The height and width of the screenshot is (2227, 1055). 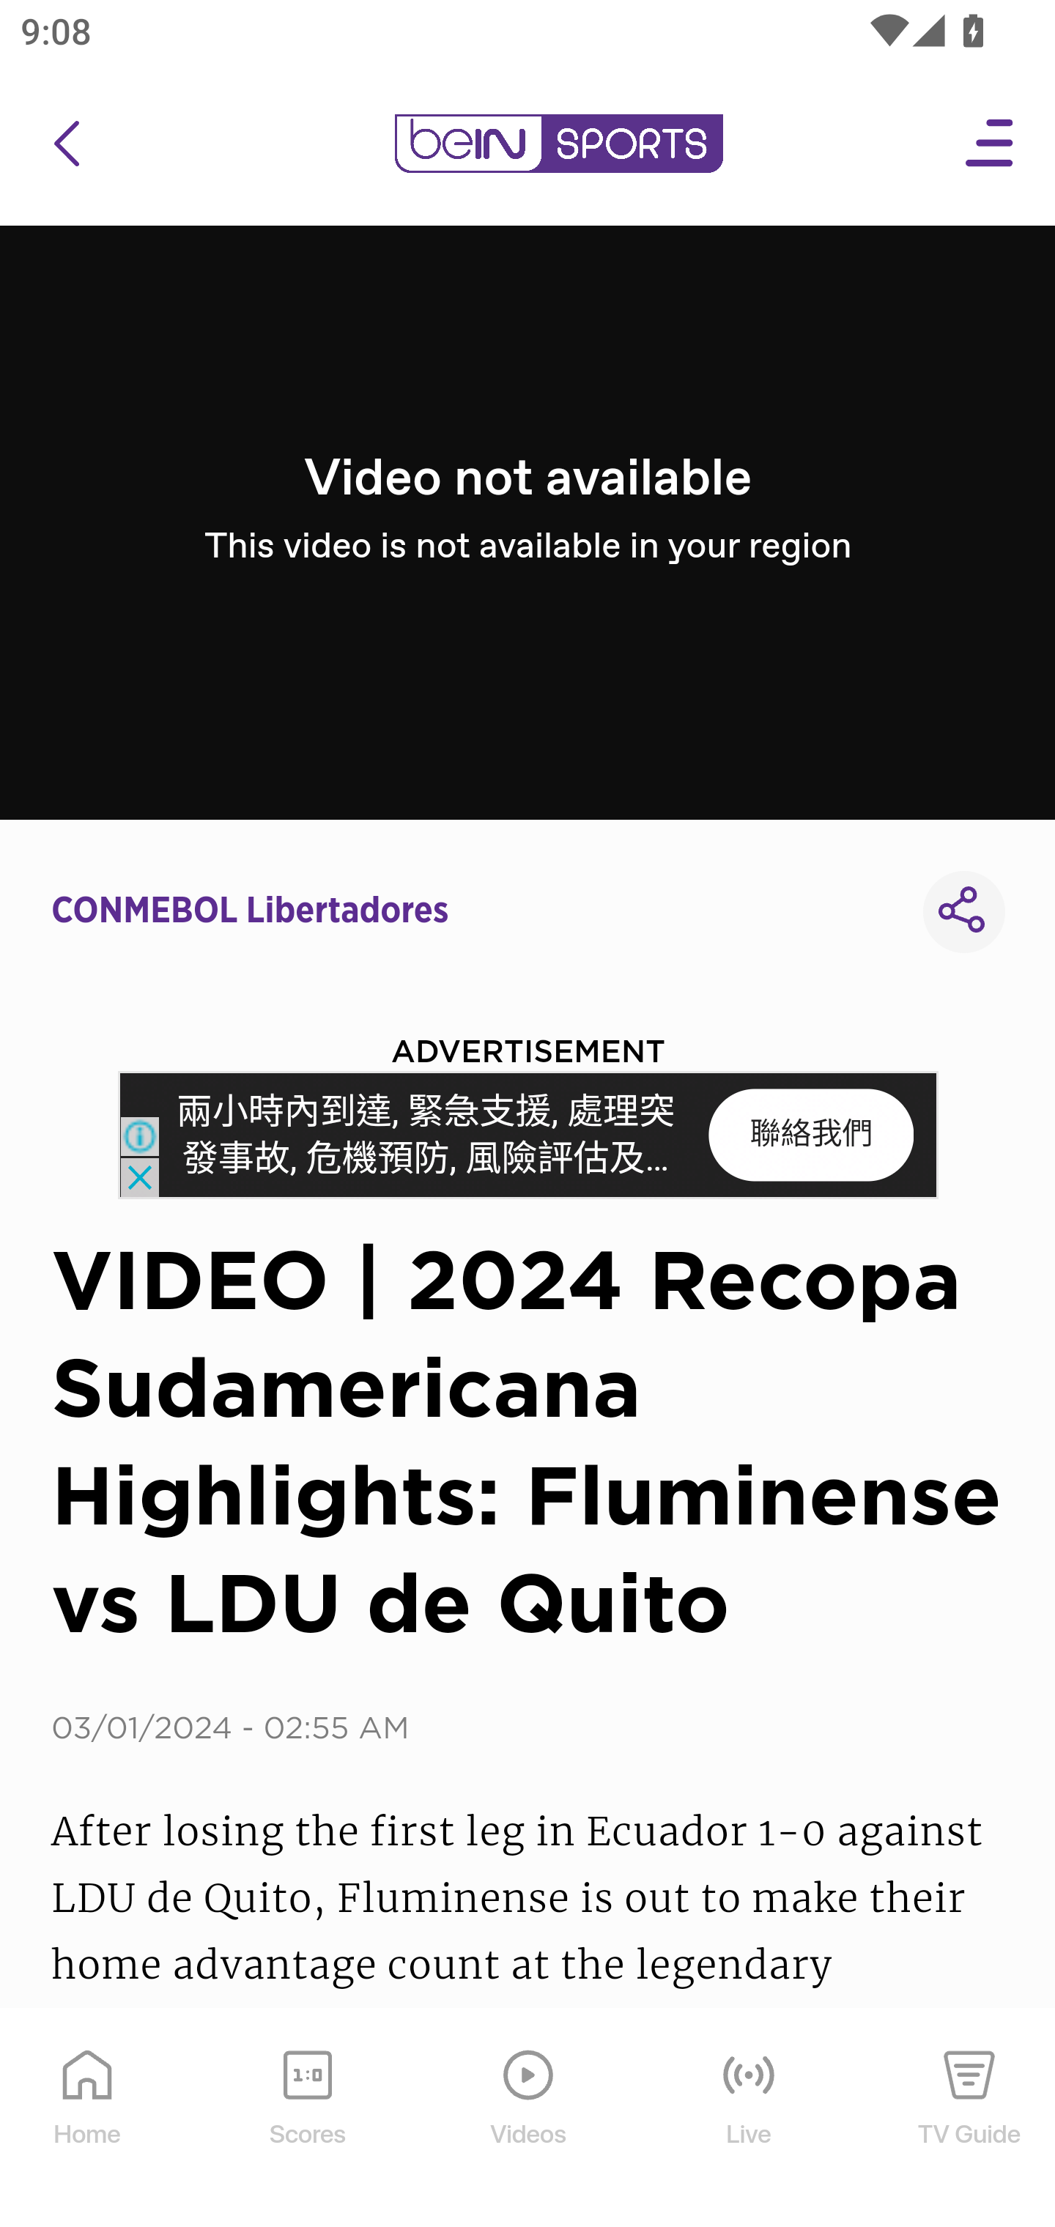 I want to click on Home Home Icon Home, so click(x=88, y=2119).